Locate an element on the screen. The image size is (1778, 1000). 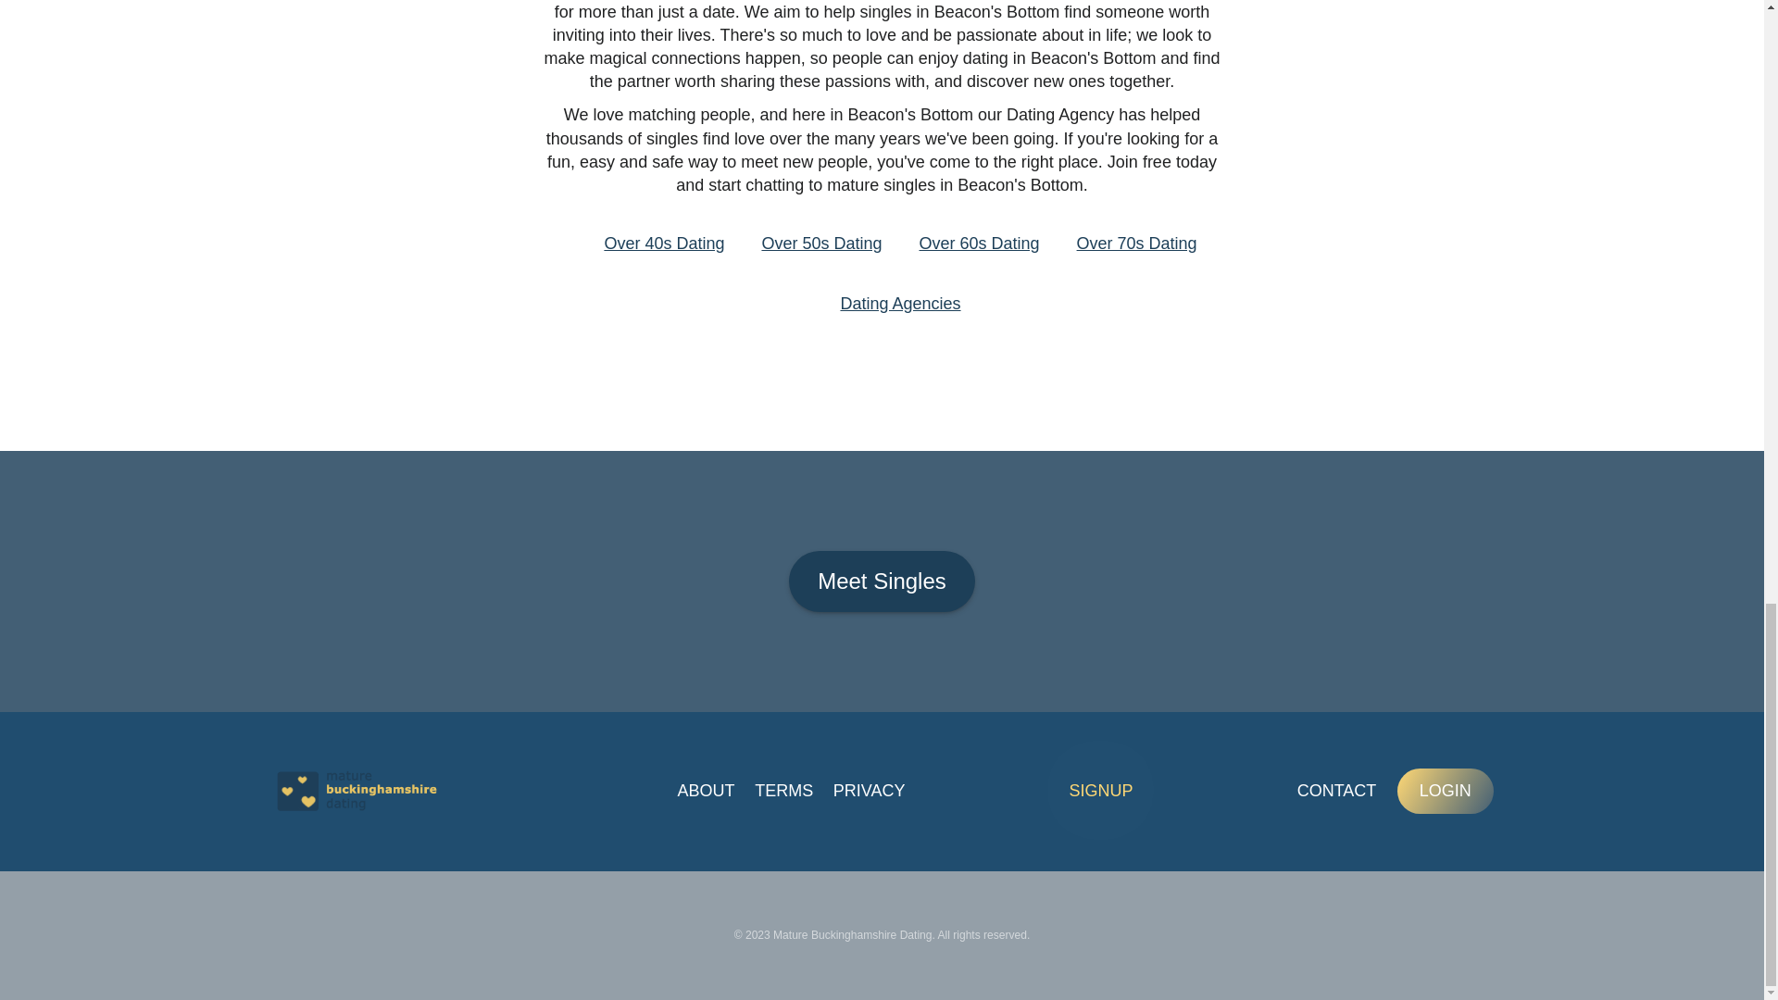
SIGNUP is located at coordinates (1100, 791).